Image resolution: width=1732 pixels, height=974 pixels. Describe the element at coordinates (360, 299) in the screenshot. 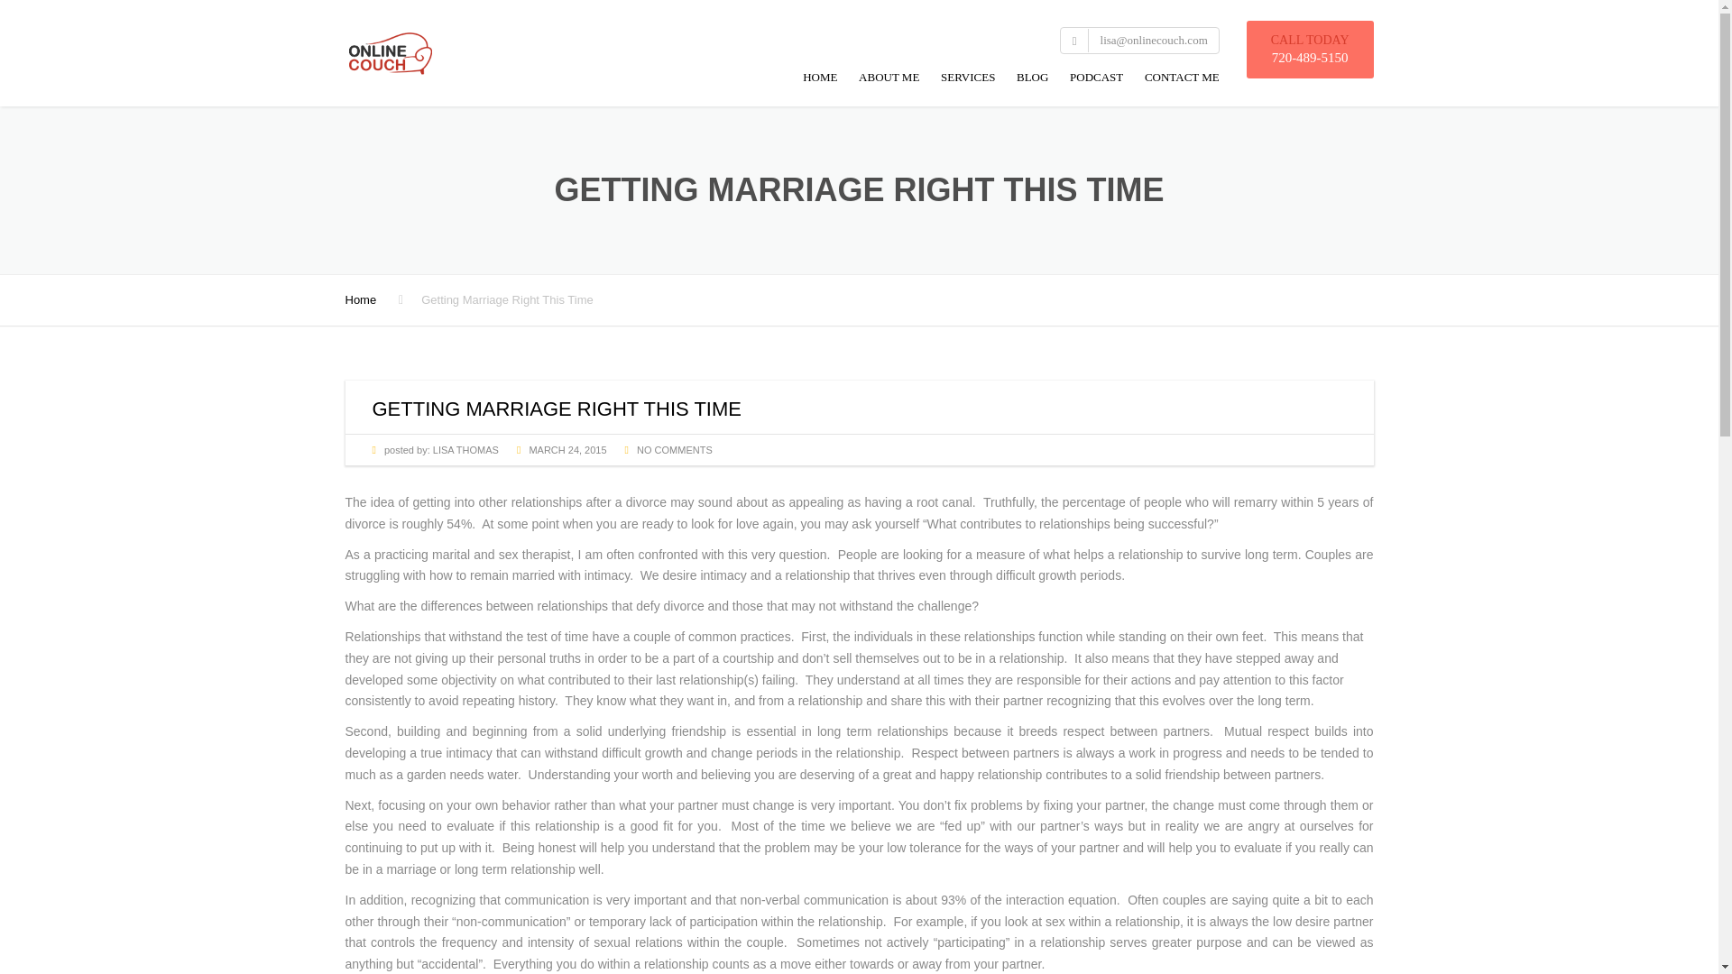

I see `Home` at that location.